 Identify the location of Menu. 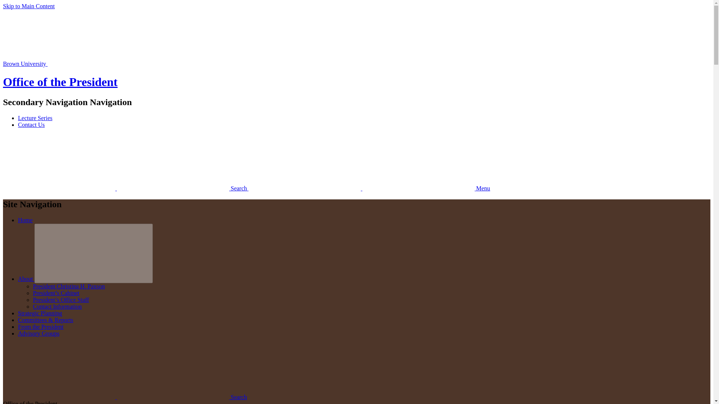
(369, 188).